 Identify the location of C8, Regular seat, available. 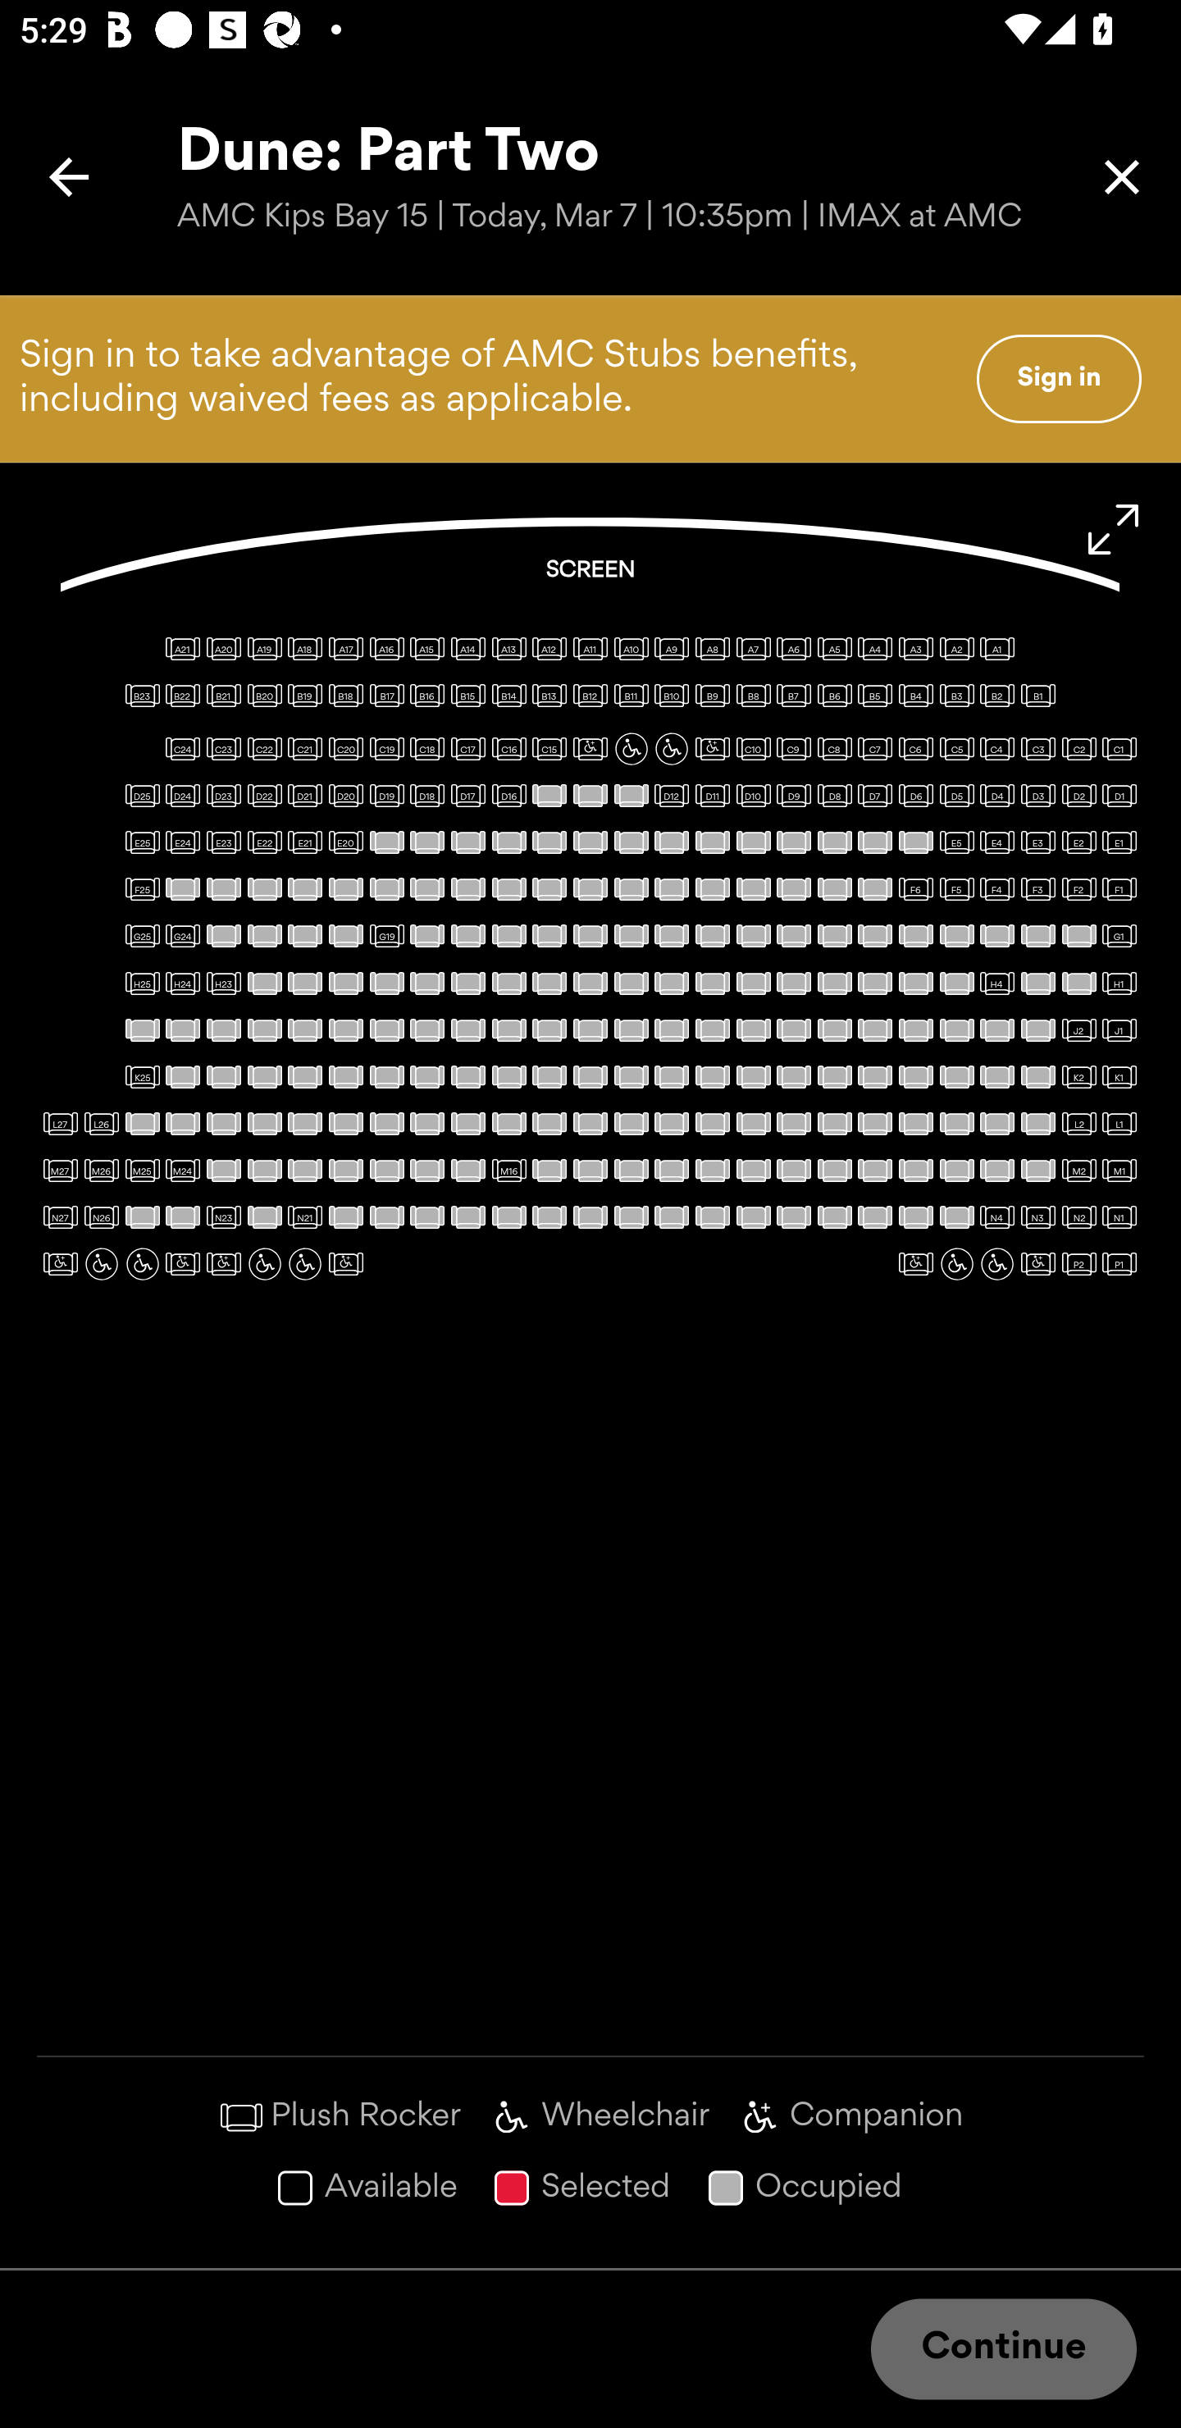
(835, 749).